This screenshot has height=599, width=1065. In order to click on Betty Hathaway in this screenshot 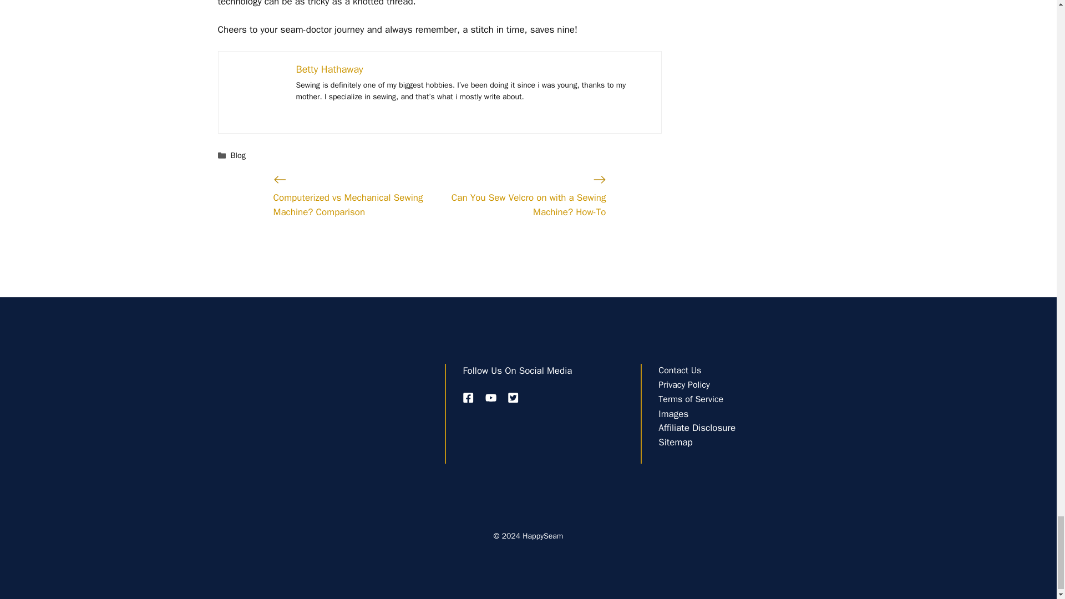, I will do `click(329, 69)`.